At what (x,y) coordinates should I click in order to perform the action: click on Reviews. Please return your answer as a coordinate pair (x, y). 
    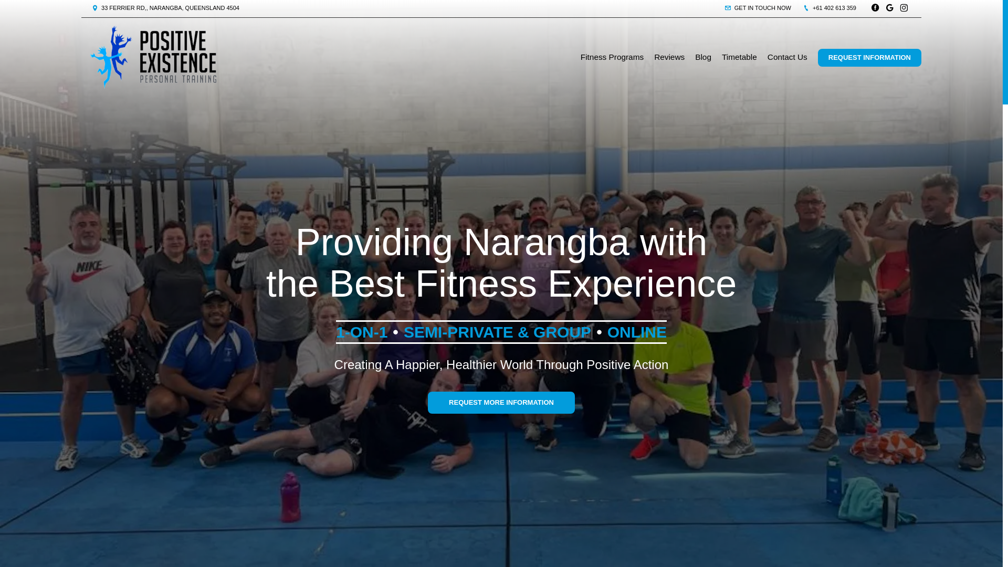
    Looking at the image, I should click on (669, 57).